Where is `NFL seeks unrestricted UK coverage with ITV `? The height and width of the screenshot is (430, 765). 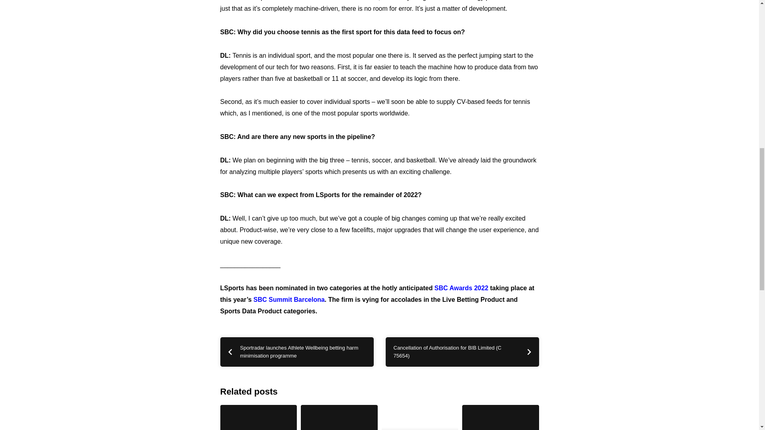 NFL seeks unrestricted UK coverage with ITV  is located at coordinates (339, 417).